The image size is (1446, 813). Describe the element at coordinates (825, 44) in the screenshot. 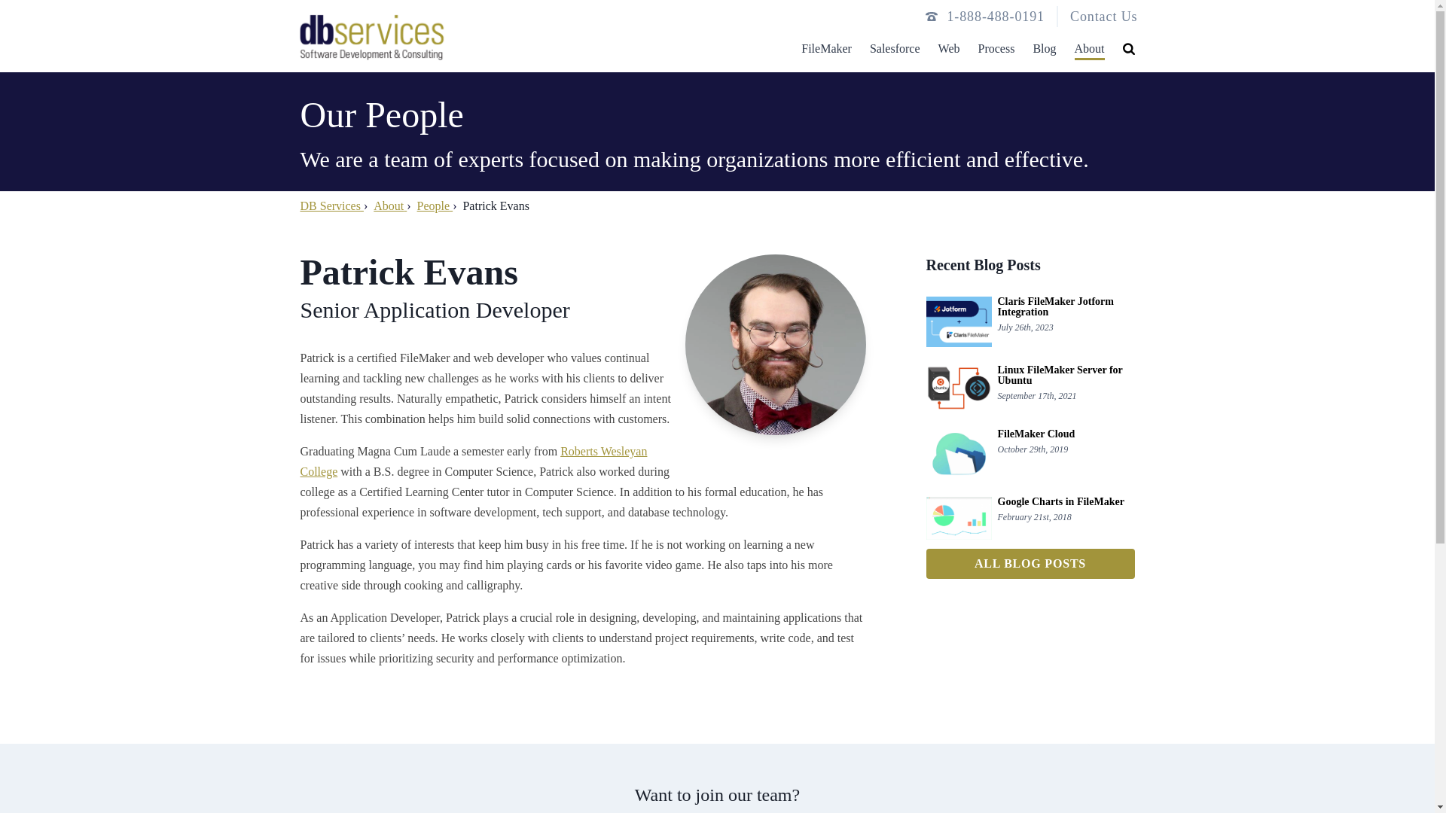

I see `FileMaker` at that location.